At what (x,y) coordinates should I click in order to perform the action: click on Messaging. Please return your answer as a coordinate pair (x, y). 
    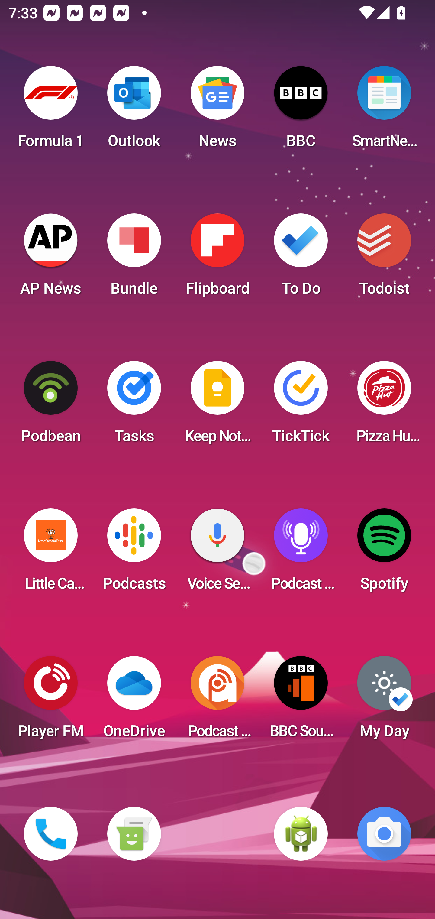
    Looking at the image, I should click on (134, 834).